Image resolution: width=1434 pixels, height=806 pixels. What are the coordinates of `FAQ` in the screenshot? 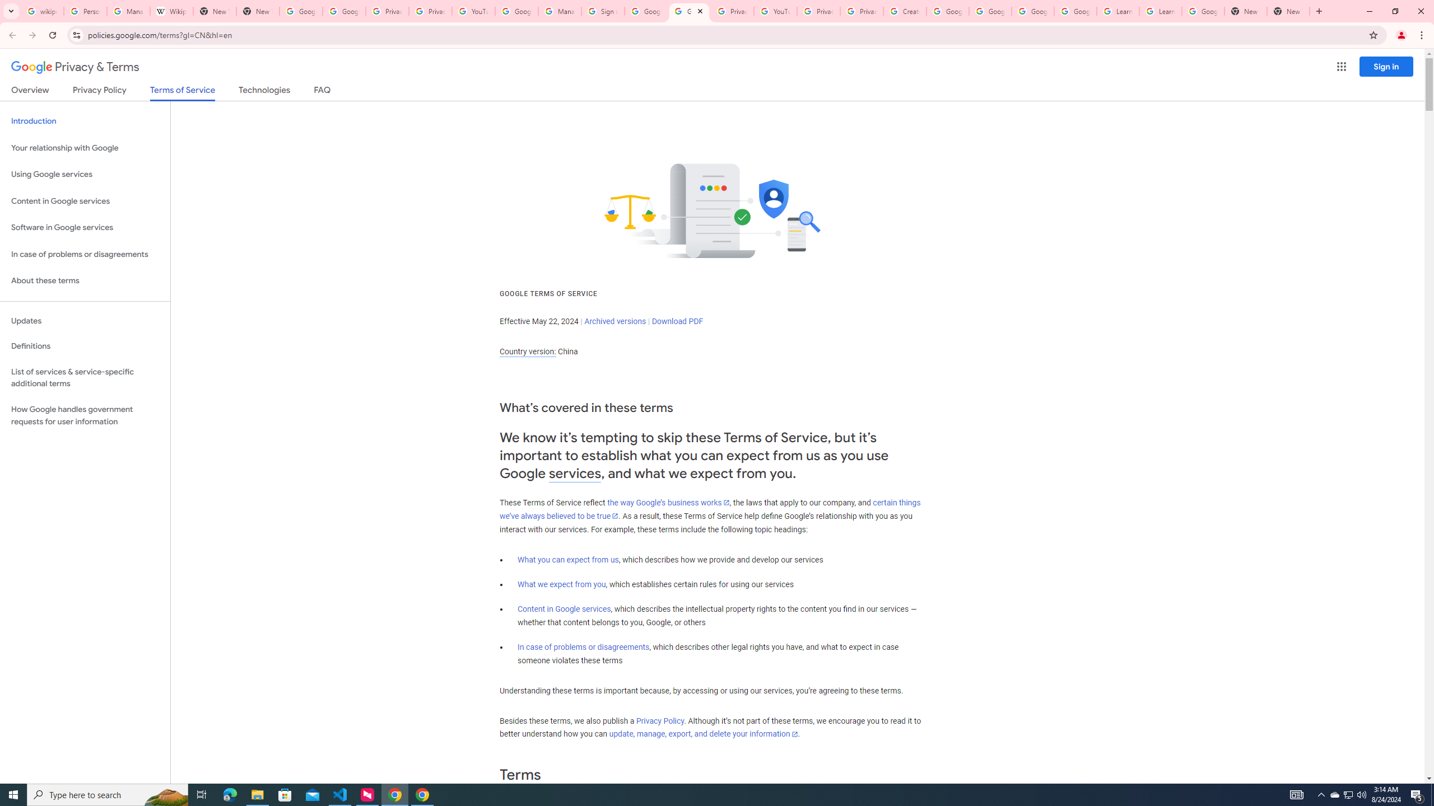 It's located at (323, 92).